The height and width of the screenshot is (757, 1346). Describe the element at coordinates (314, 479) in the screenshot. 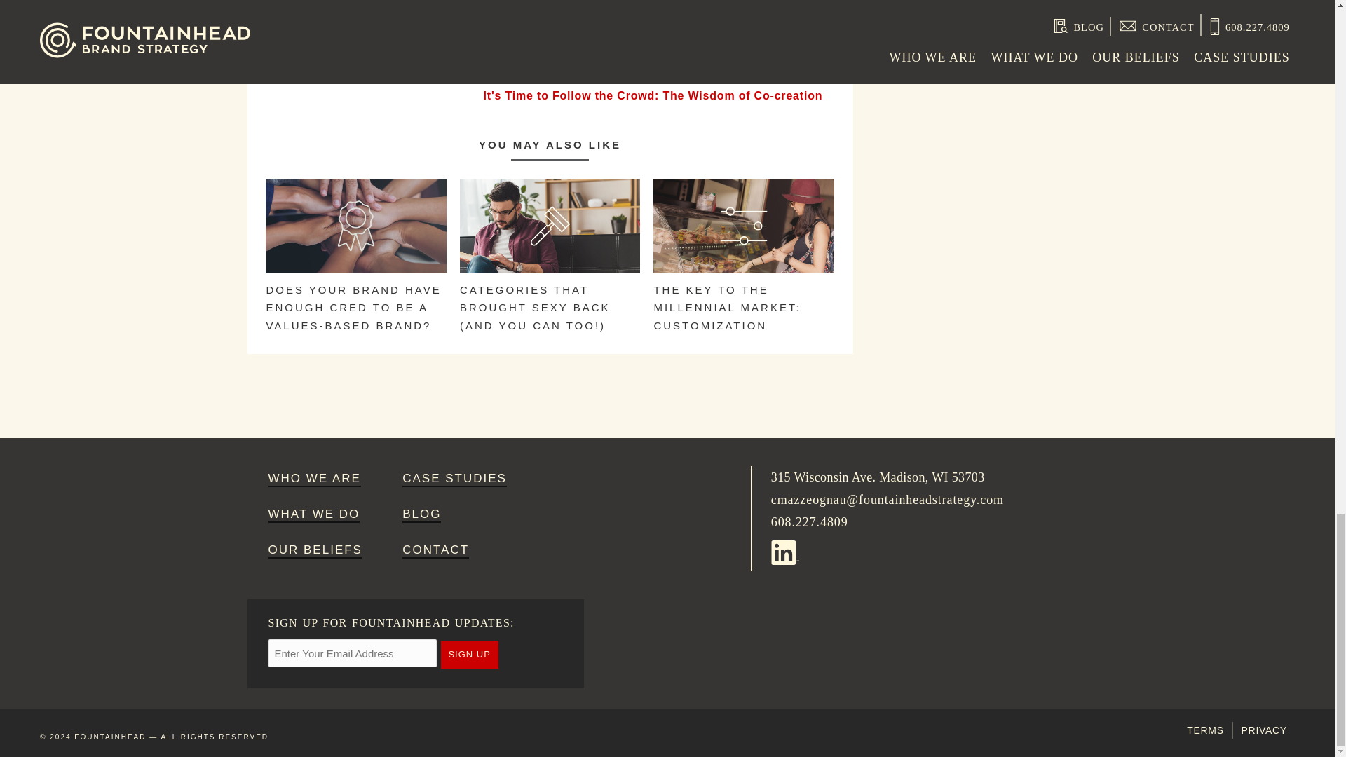

I see `WHO WE ARE` at that location.